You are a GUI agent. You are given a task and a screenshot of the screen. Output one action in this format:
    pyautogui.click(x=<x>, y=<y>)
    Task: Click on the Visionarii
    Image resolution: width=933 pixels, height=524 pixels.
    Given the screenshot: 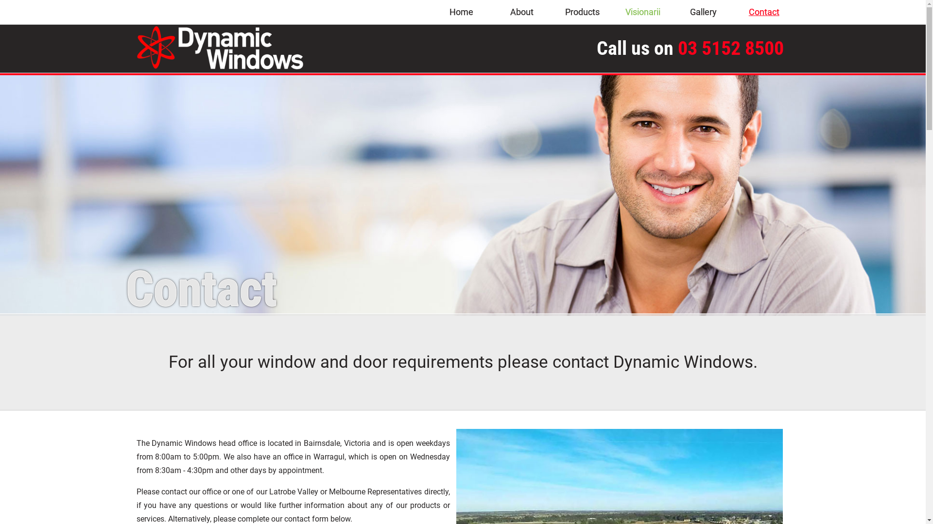 What is the action you would take?
    pyautogui.click(x=643, y=12)
    